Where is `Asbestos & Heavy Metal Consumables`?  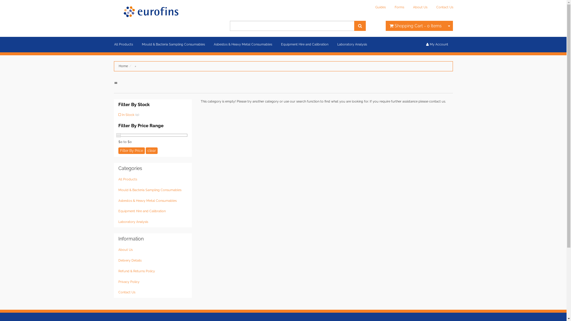
Asbestos & Heavy Metal Consumables is located at coordinates (153, 201).